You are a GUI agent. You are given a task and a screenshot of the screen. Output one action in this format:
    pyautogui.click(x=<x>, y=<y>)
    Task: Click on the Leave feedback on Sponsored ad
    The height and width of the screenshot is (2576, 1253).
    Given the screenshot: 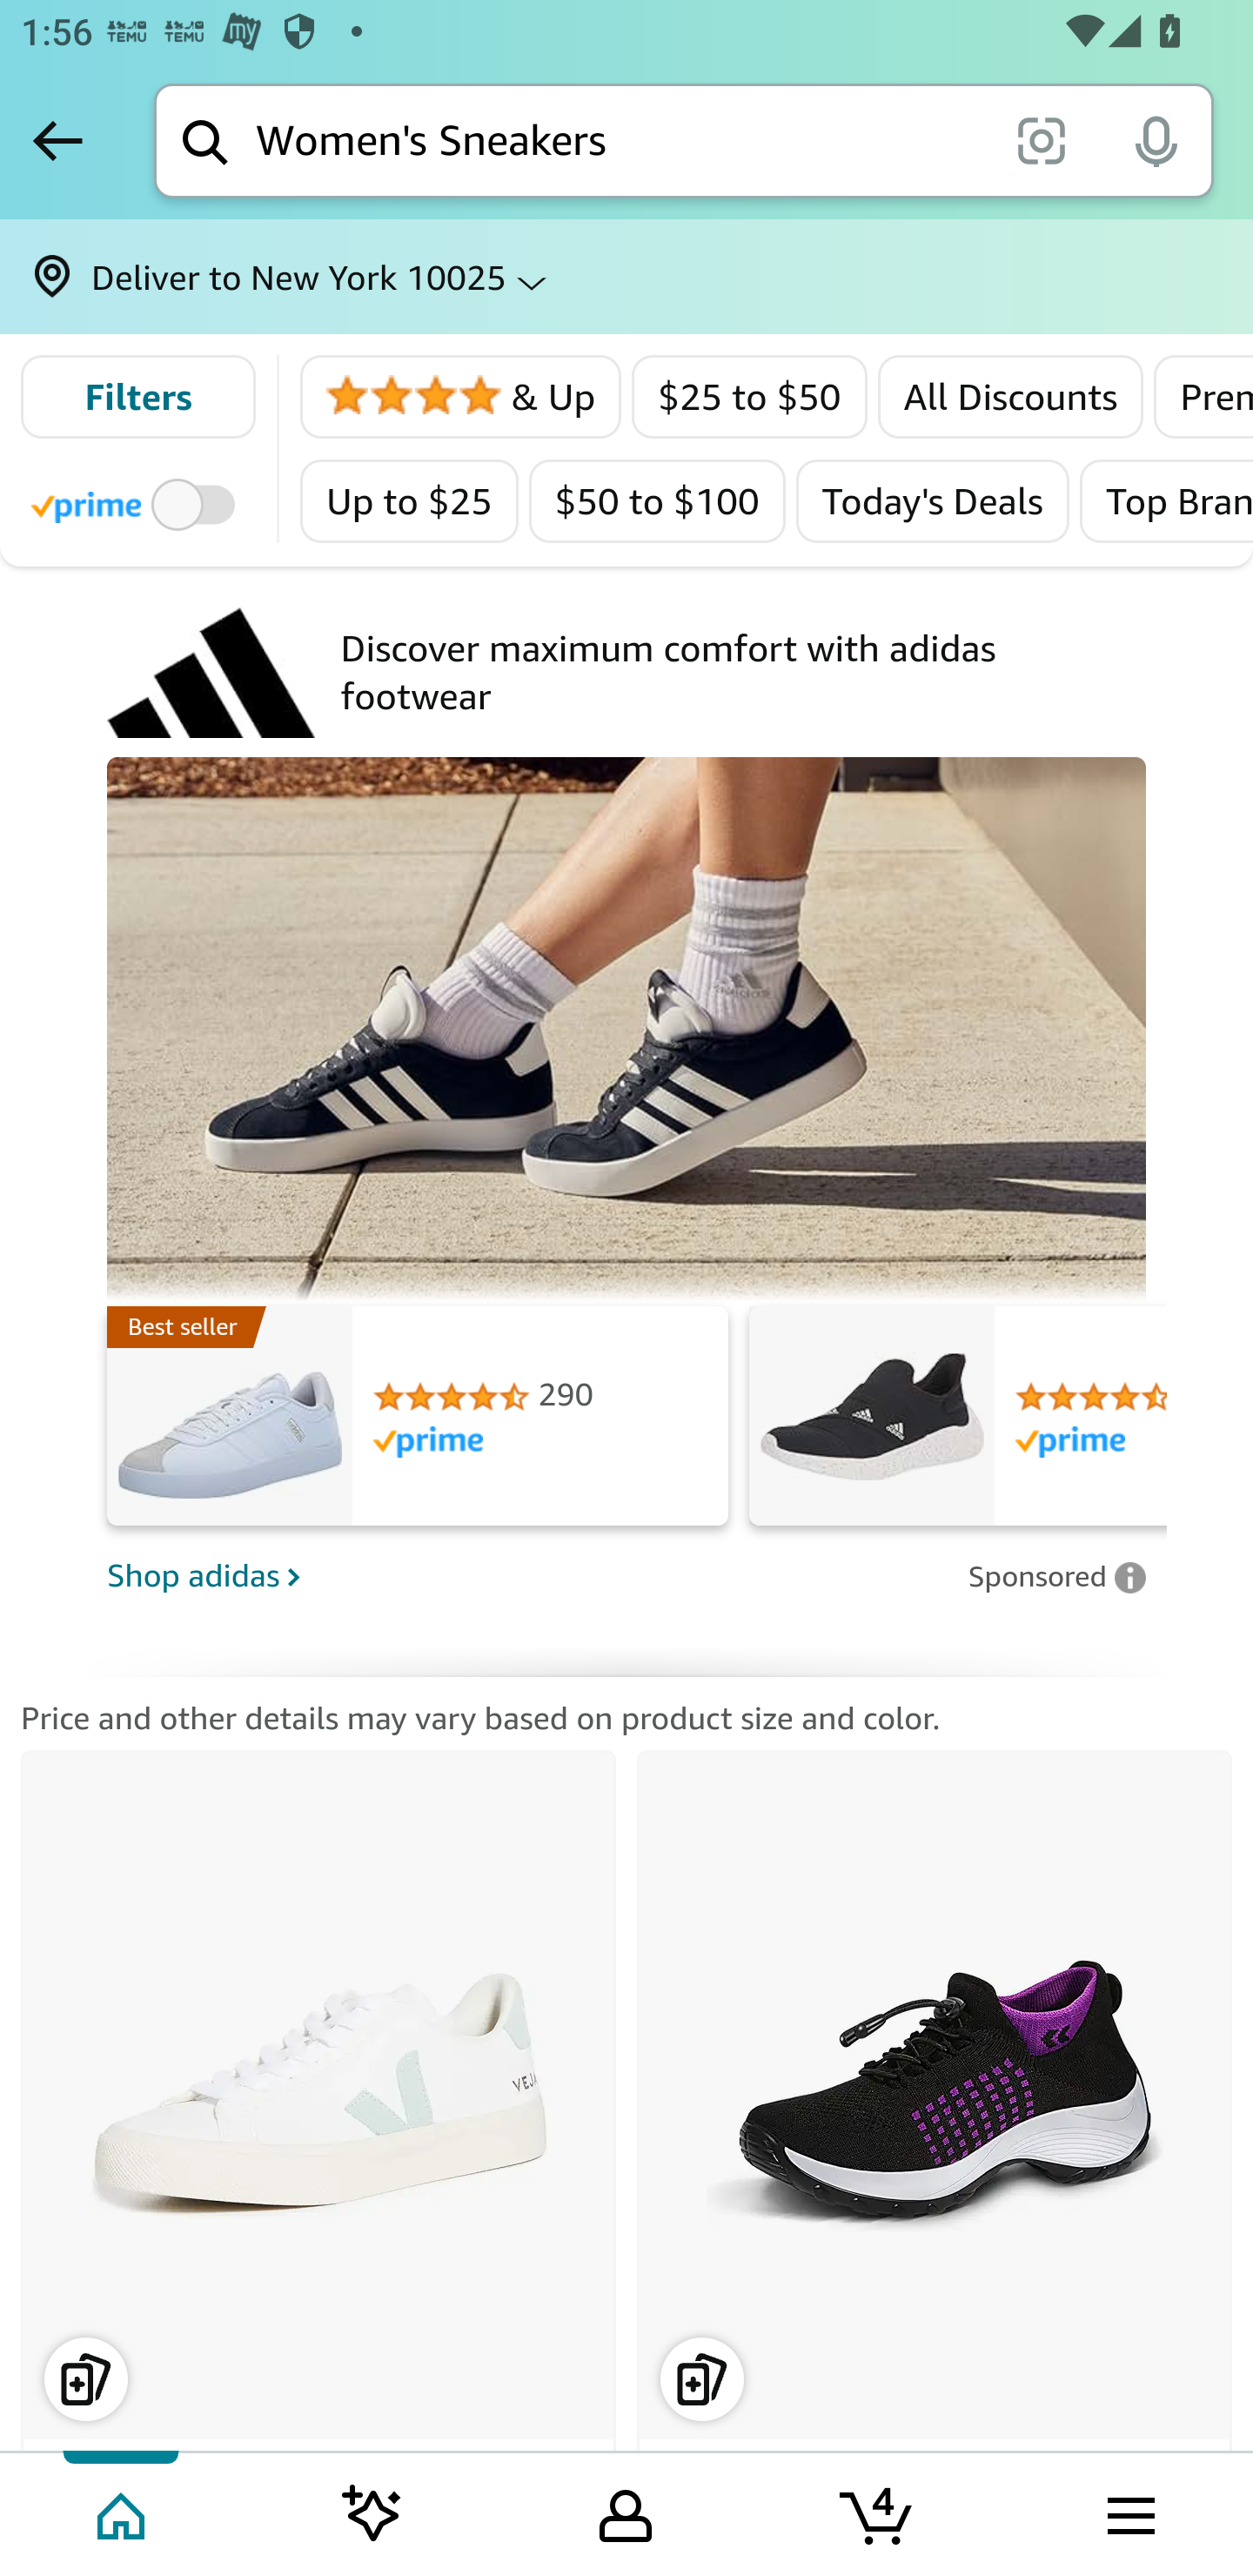 What is the action you would take?
    pyautogui.click(x=1056, y=1576)
    